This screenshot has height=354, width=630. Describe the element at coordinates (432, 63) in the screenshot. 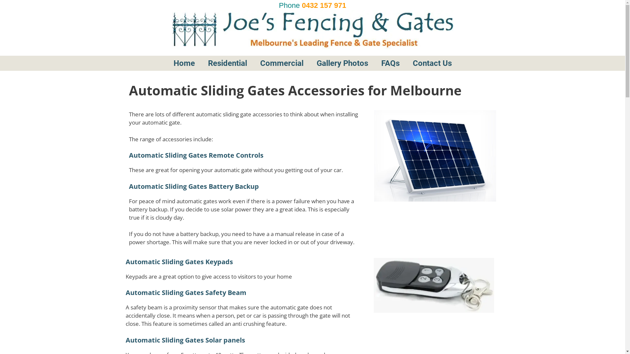

I see `Contact Us` at that location.